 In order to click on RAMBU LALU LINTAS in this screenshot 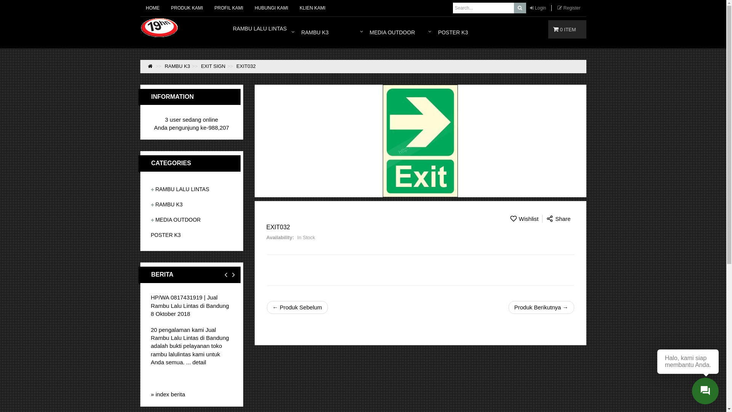, I will do `click(182, 189)`.